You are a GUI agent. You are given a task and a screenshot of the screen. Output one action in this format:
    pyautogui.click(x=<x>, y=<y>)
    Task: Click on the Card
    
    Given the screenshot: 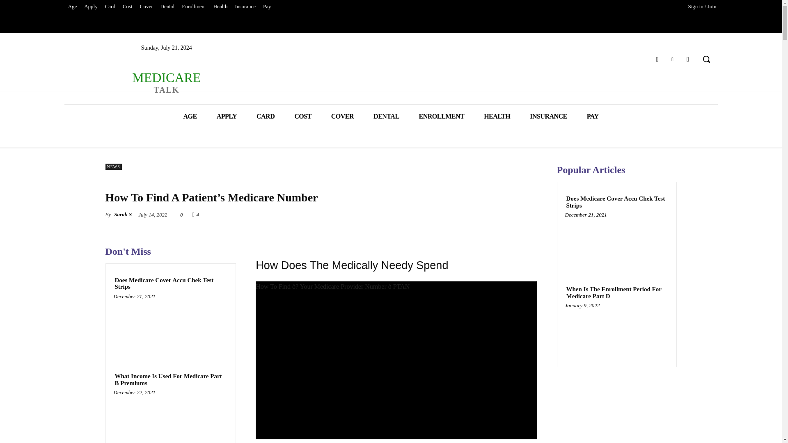 What is the action you would take?
    pyautogui.click(x=245, y=7)
    